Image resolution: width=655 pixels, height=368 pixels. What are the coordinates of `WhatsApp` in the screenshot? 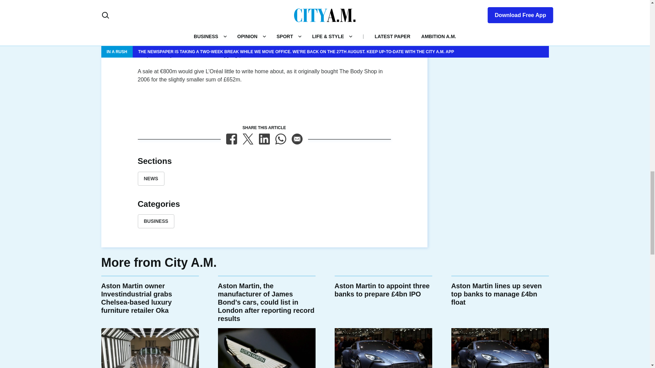 It's located at (280, 139).